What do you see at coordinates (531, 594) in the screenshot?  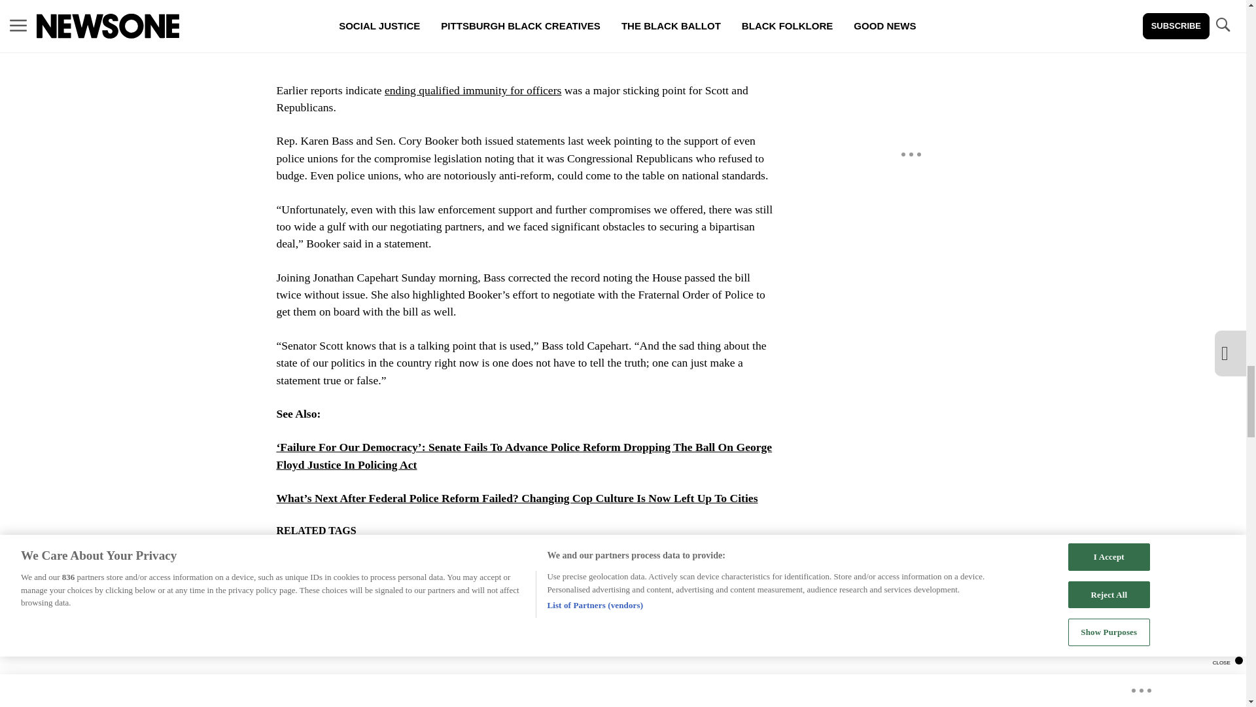 I see `QUALIFIED IMMUNITY` at bounding box center [531, 594].